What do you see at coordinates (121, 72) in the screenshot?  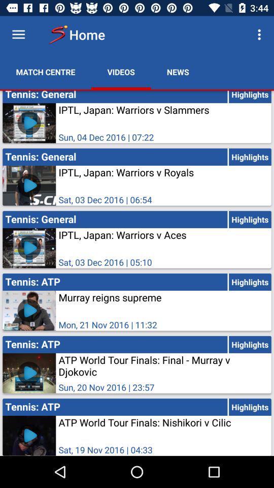 I see `click the item to the right of the match centre` at bounding box center [121, 72].